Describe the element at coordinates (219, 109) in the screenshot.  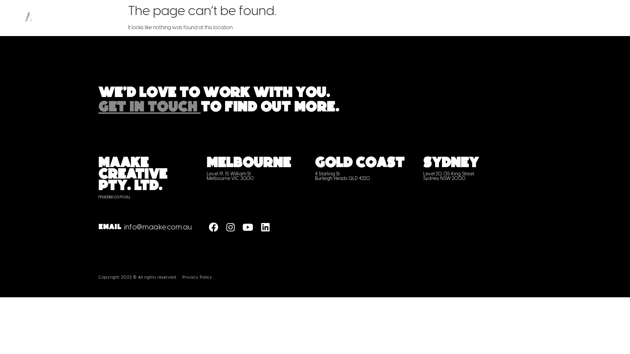
I see `GET IN TOUCH TO FIND OUT MORE.` at that location.